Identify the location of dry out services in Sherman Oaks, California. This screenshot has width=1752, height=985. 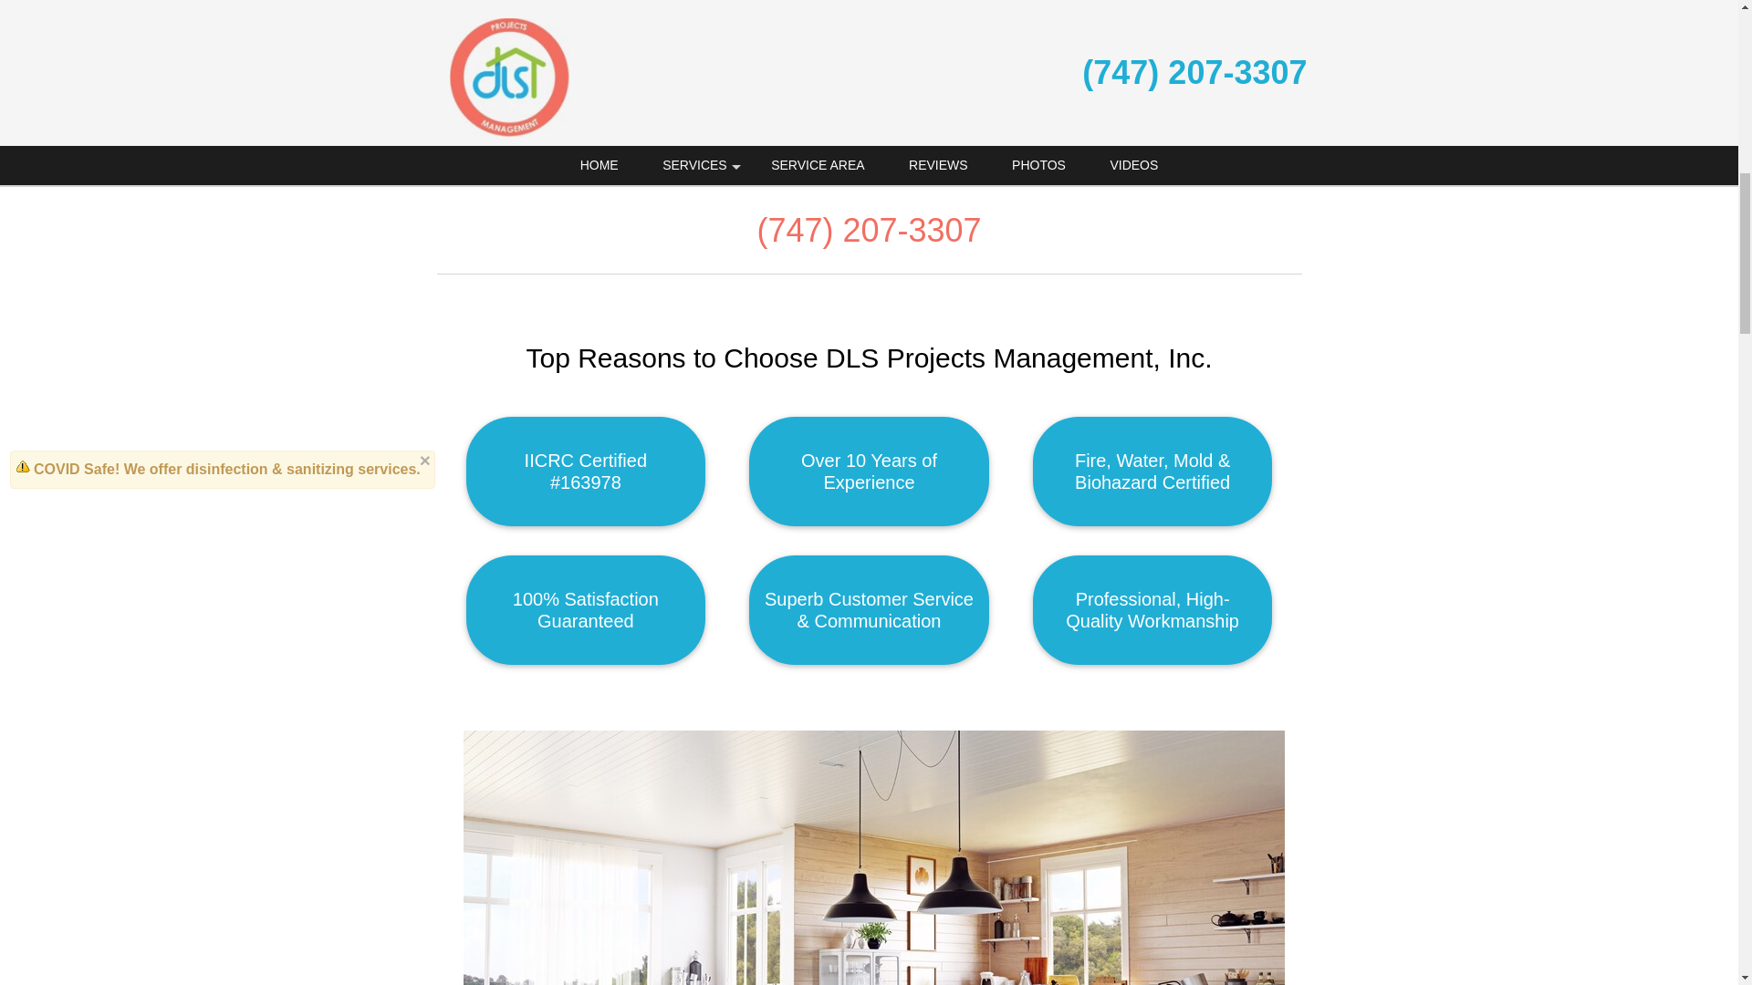
(995, 68).